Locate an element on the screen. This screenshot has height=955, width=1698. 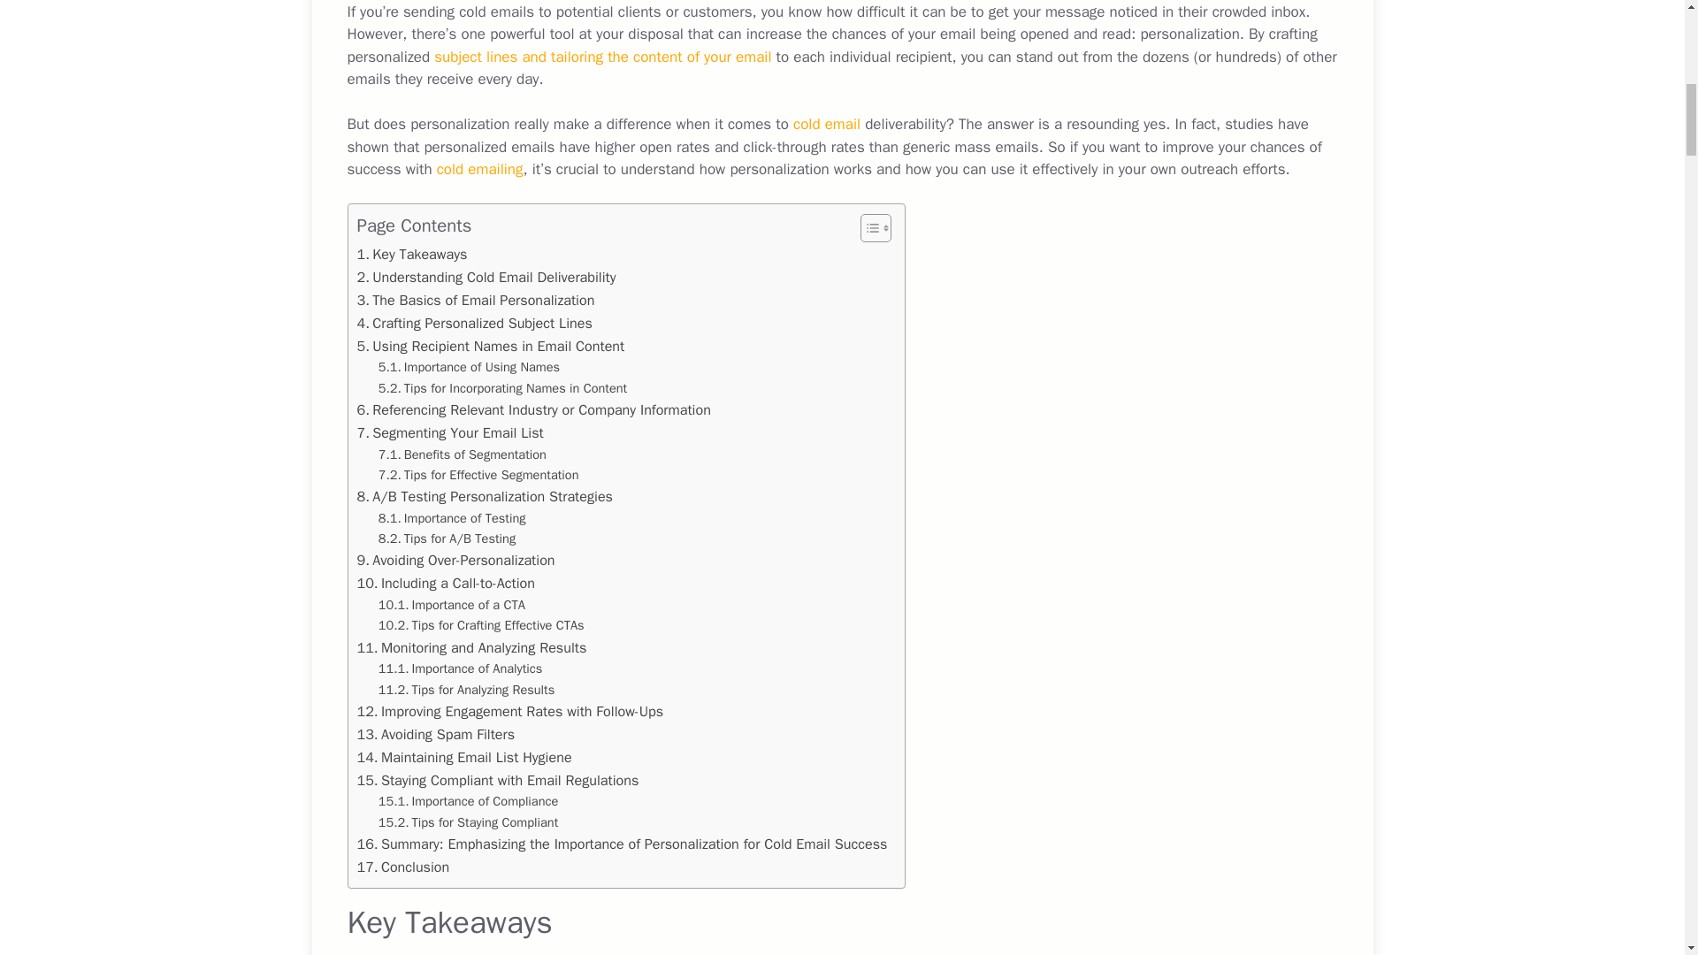
Benefits of Segmentation is located at coordinates (463, 455).